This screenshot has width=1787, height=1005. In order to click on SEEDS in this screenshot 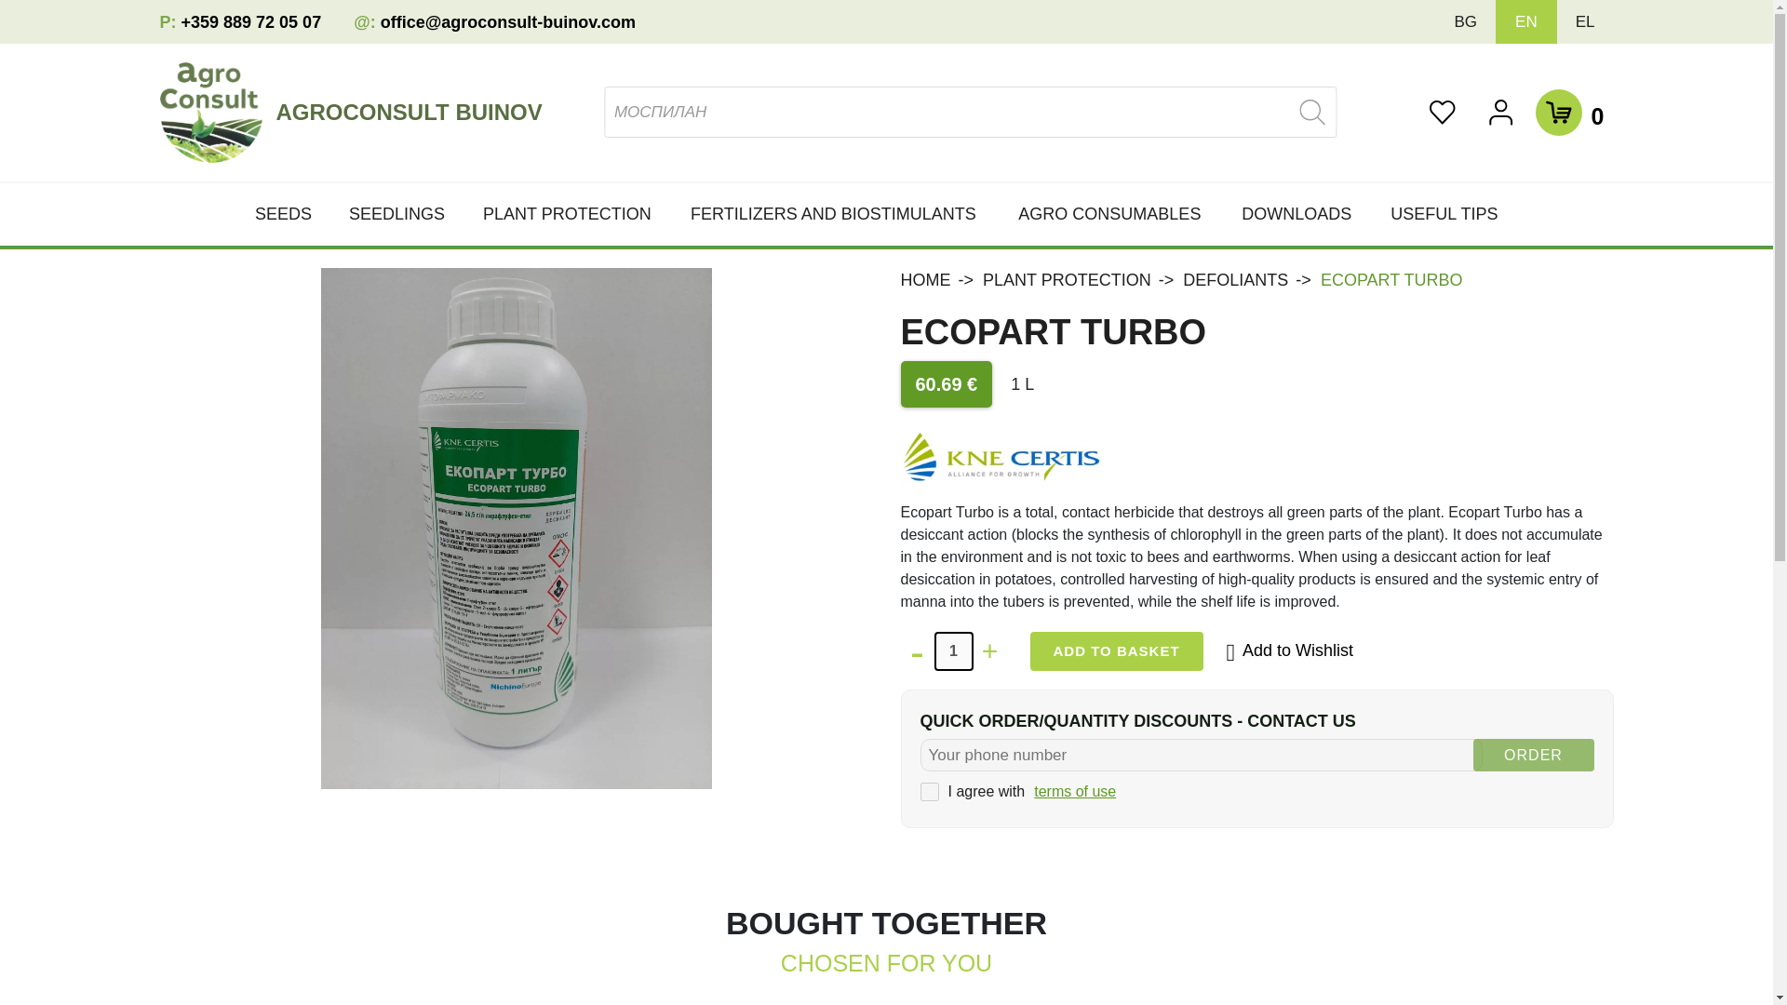, I will do `click(292, 214)`.